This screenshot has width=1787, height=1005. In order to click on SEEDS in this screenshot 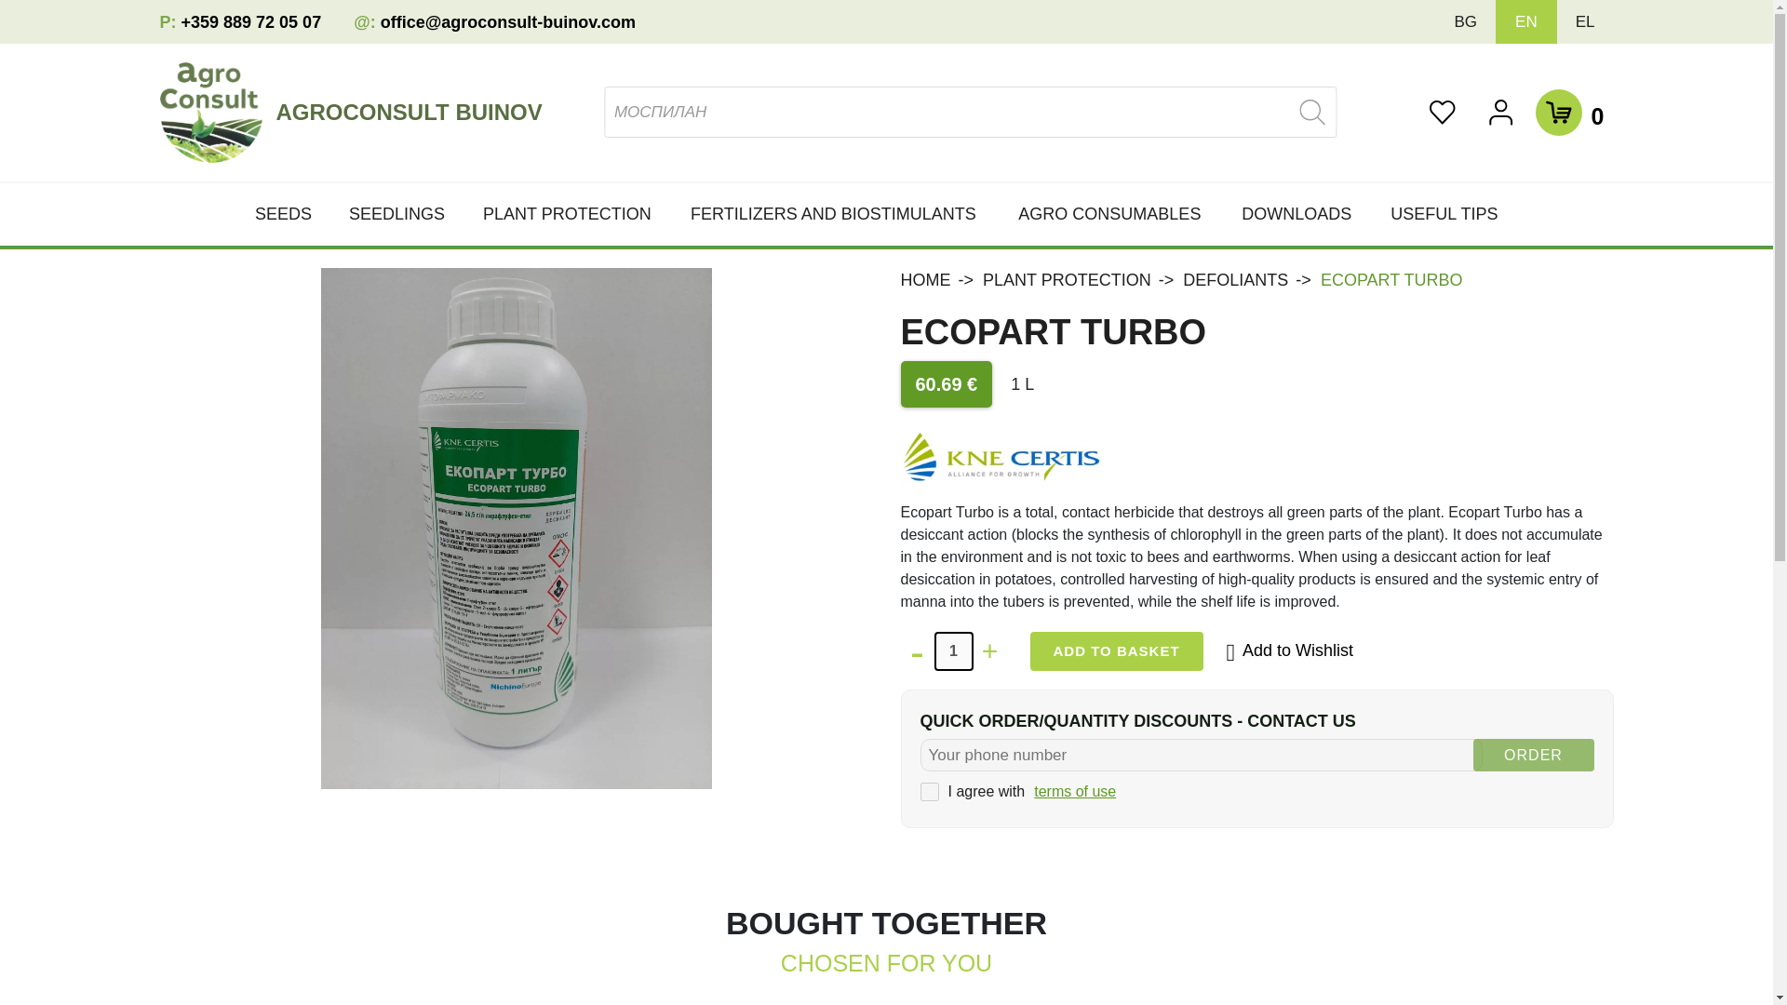, I will do `click(292, 214)`.